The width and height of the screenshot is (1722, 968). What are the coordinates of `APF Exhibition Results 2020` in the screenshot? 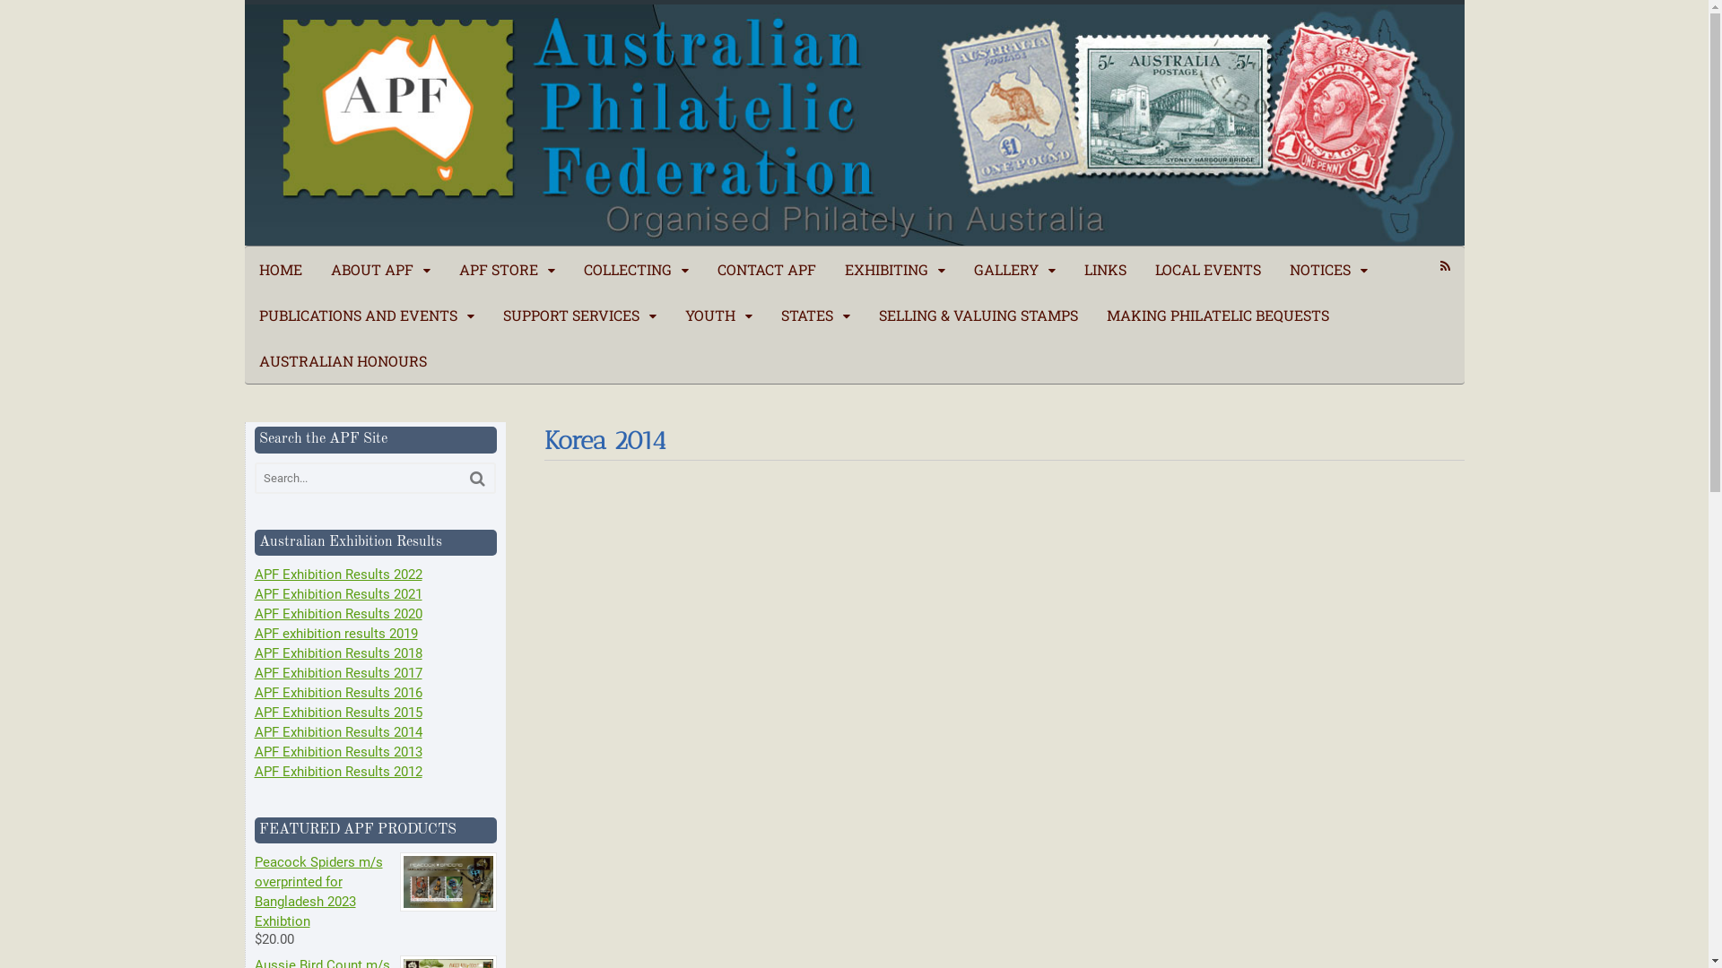 It's located at (339, 614).